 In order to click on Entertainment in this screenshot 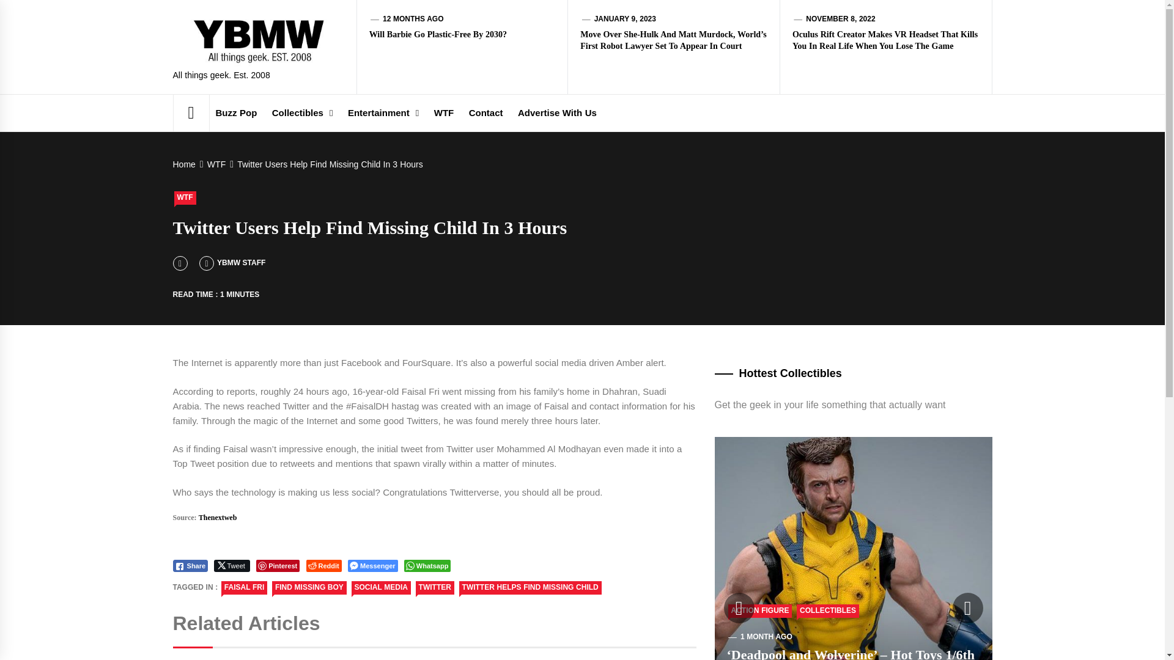, I will do `click(383, 112)`.